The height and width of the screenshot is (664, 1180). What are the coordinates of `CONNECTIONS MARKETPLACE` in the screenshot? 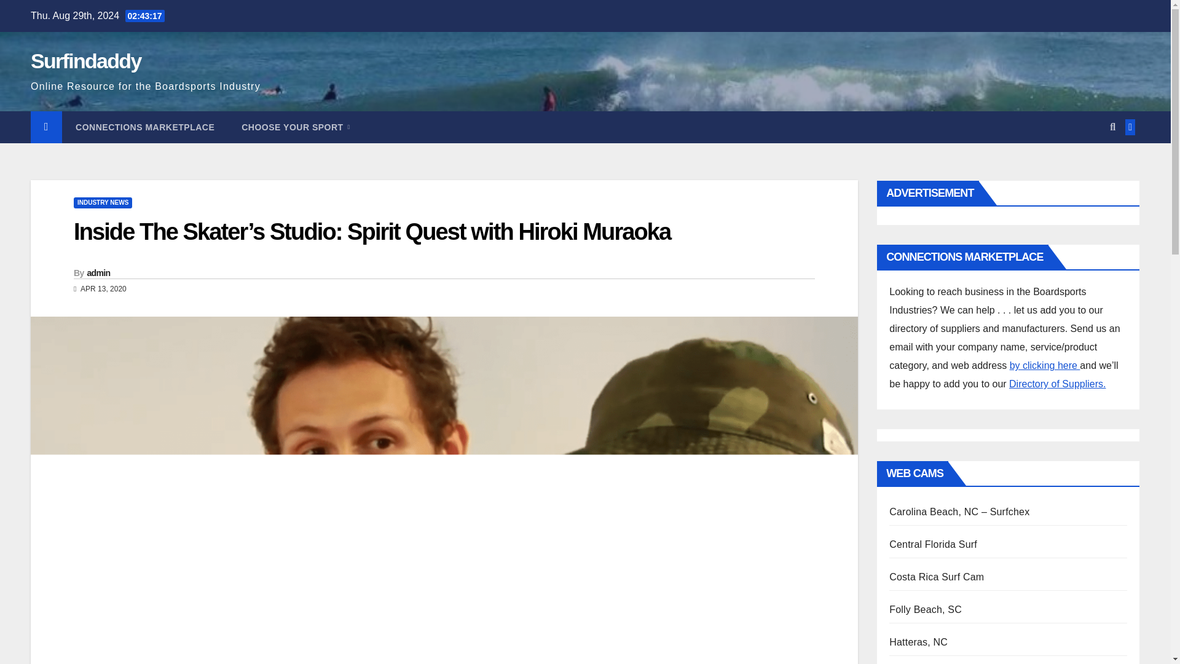 It's located at (145, 127).